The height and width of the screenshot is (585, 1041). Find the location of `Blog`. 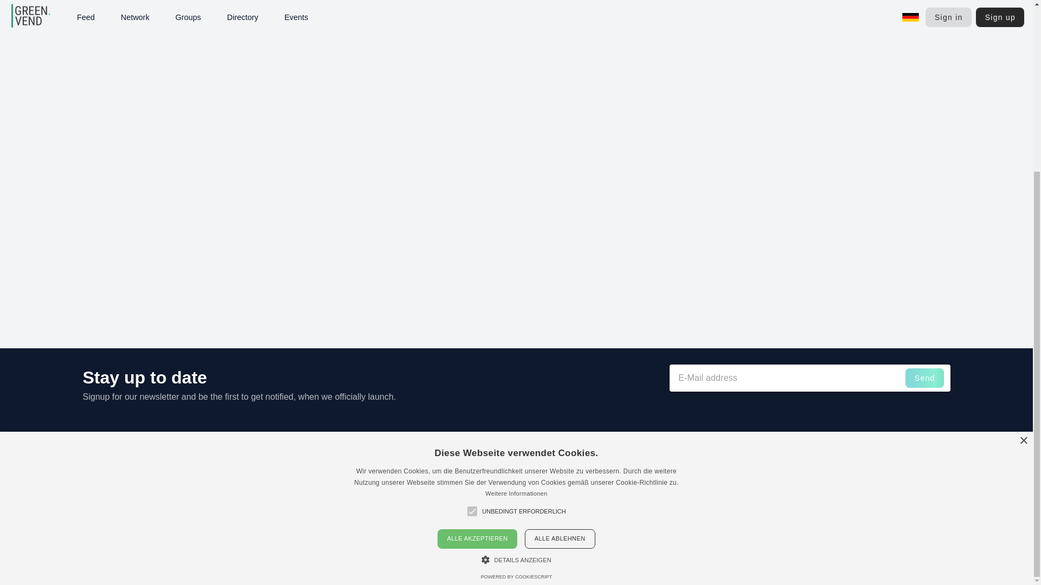

Blog is located at coordinates (800, 519).